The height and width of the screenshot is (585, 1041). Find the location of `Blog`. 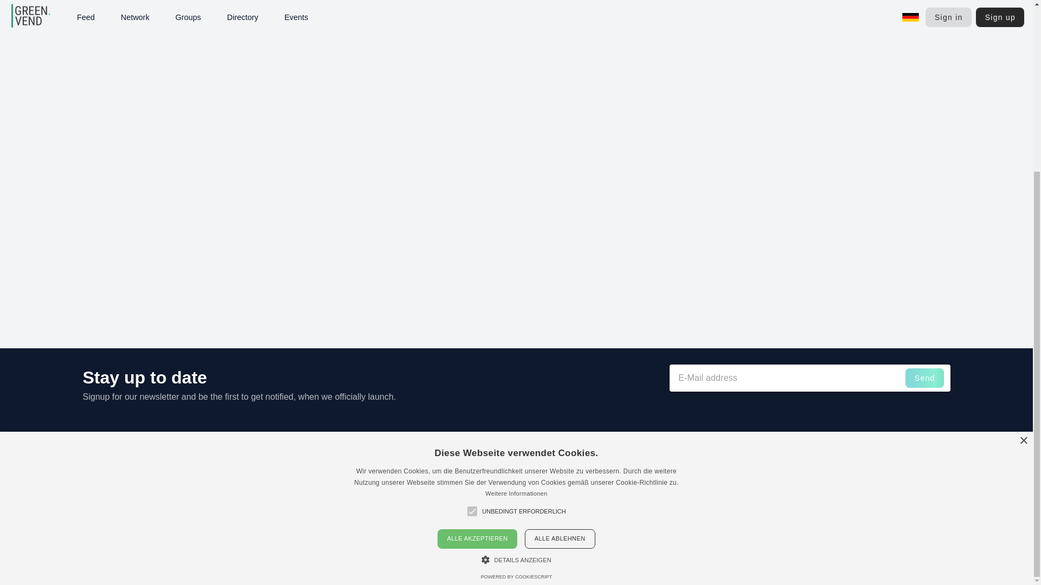

Blog is located at coordinates (800, 519).